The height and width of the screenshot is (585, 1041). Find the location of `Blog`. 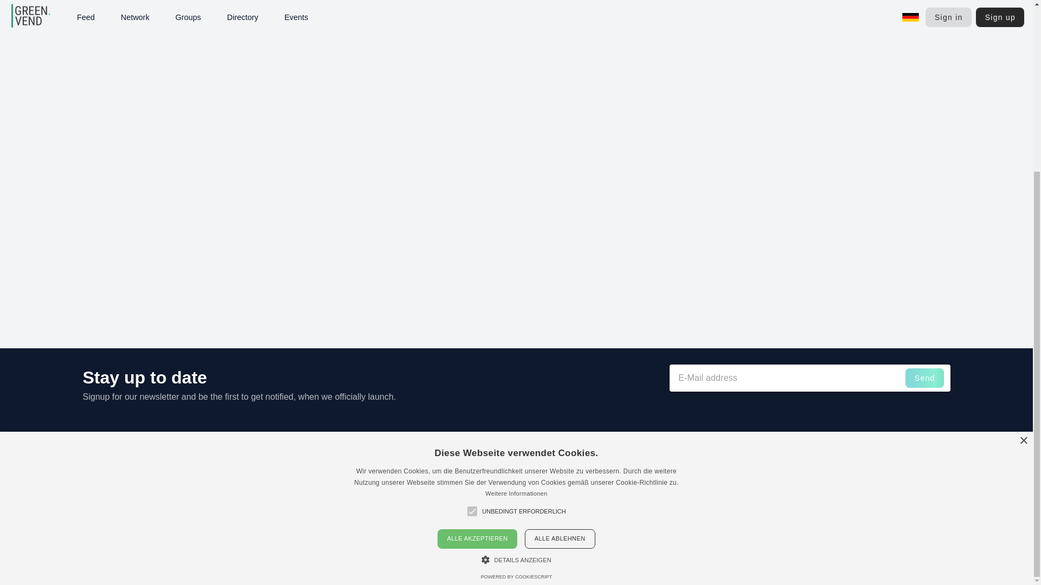

Blog is located at coordinates (800, 519).